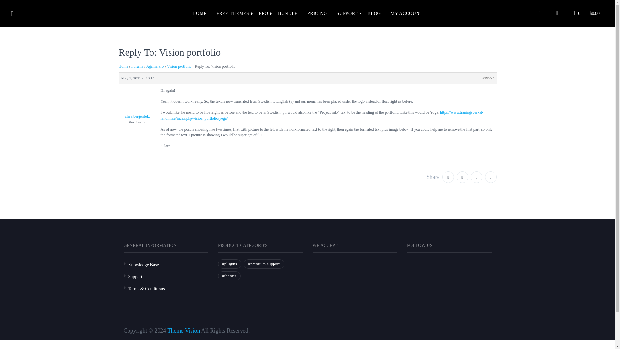  I want to click on View clara.bergenfelz's profile, so click(138, 108).